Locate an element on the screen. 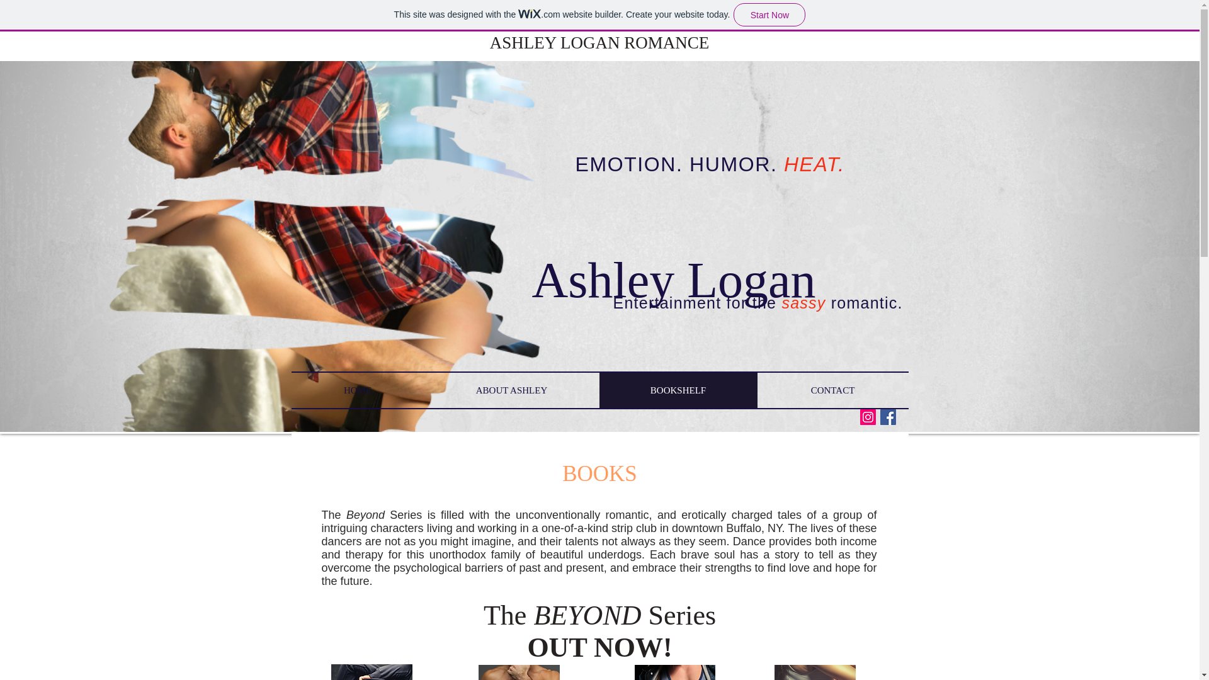  BOOKSHELF is located at coordinates (679, 390).